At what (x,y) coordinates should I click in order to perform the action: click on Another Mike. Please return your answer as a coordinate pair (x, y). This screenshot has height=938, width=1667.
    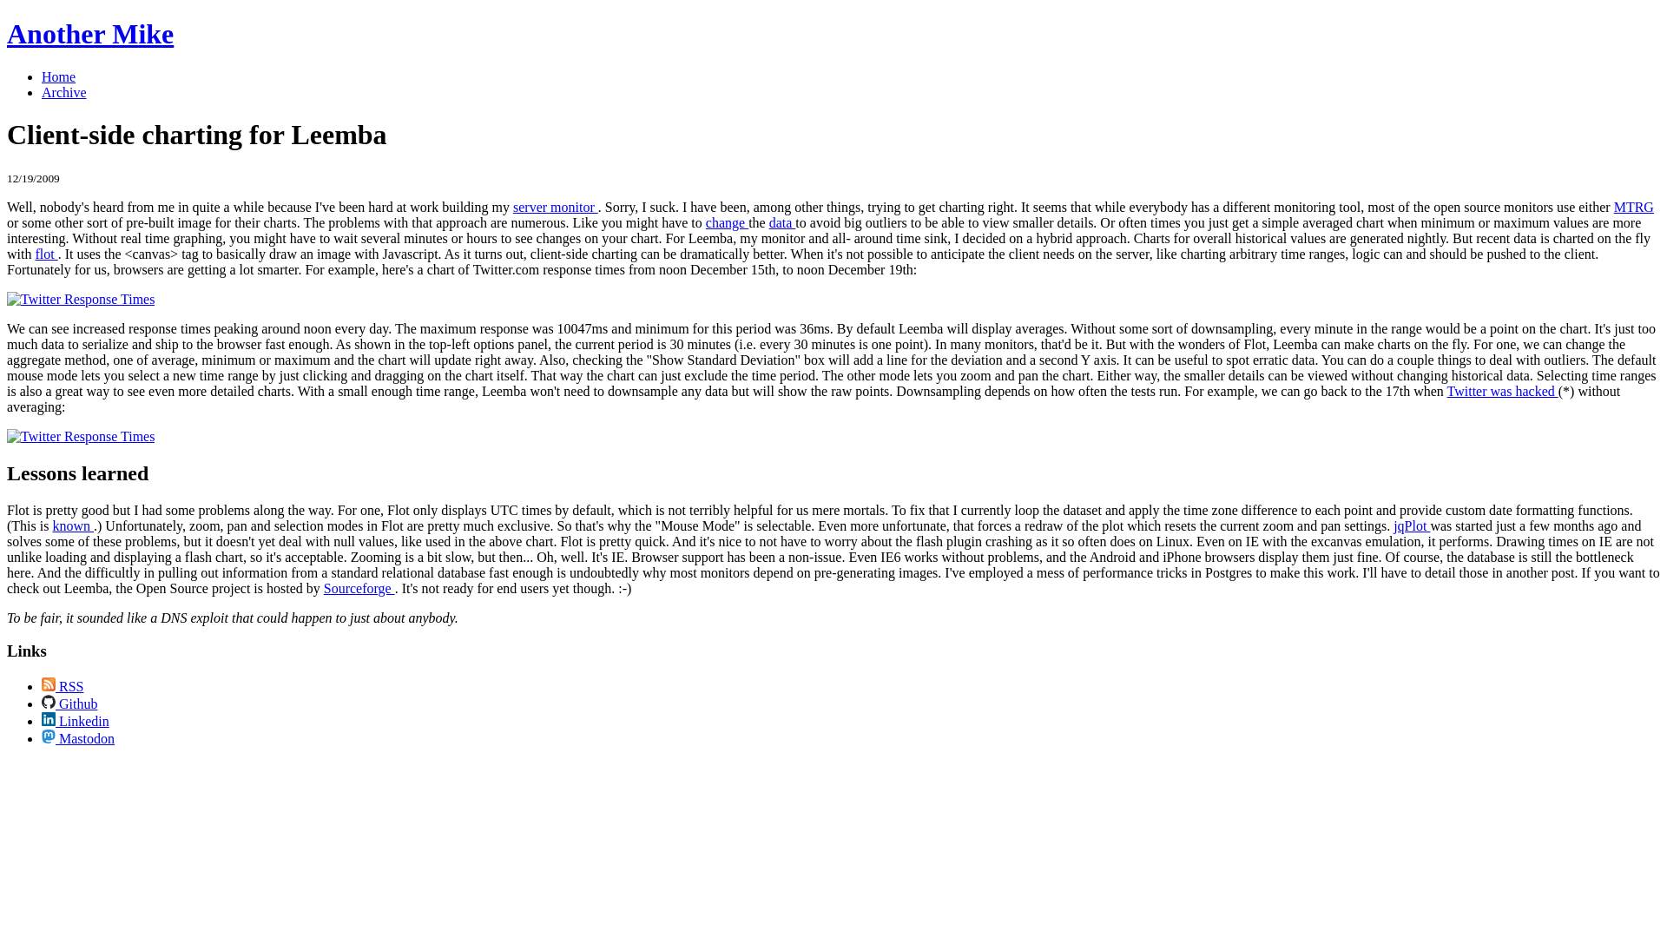
    Looking at the image, I should click on (89, 33).